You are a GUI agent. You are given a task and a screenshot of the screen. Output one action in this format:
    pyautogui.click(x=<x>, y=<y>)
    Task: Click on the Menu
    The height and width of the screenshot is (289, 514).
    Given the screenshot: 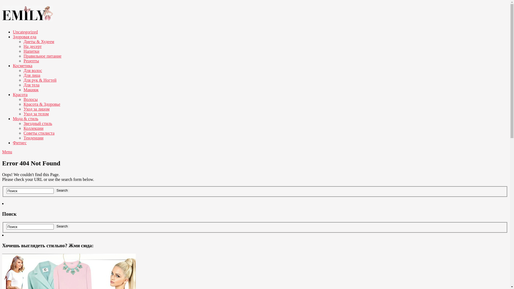 What is the action you would take?
    pyautogui.click(x=7, y=152)
    